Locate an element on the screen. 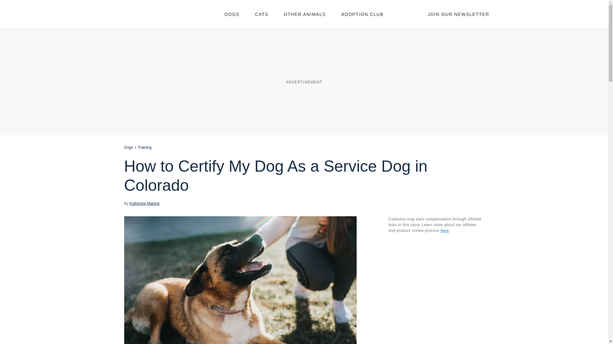  Dogs is located at coordinates (128, 147).